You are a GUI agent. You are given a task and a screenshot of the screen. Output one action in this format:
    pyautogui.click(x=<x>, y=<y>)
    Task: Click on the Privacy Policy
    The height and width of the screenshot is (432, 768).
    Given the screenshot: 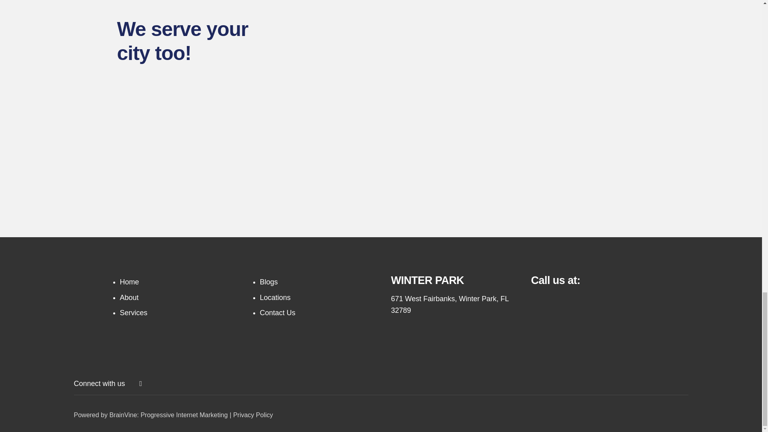 What is the action you would take?
    pyautogui.click(x=253, y=415)
    